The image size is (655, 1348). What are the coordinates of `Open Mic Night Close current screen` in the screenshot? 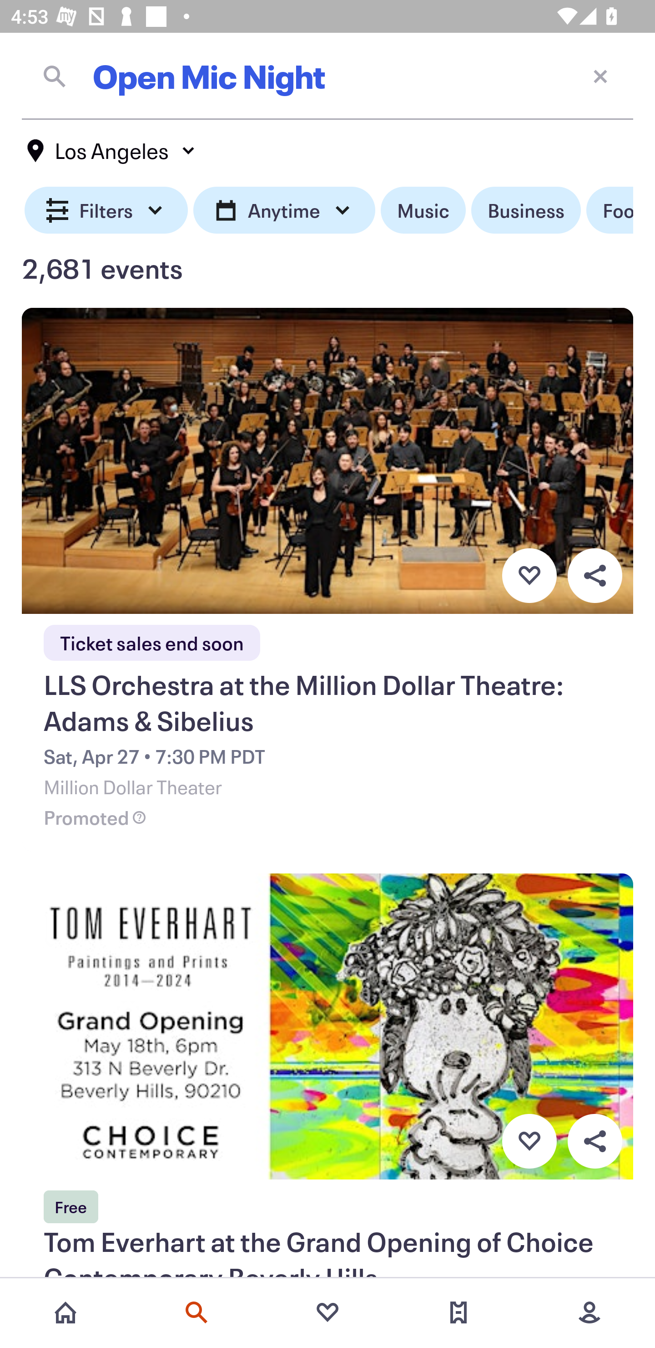 It's located at (327, 76).